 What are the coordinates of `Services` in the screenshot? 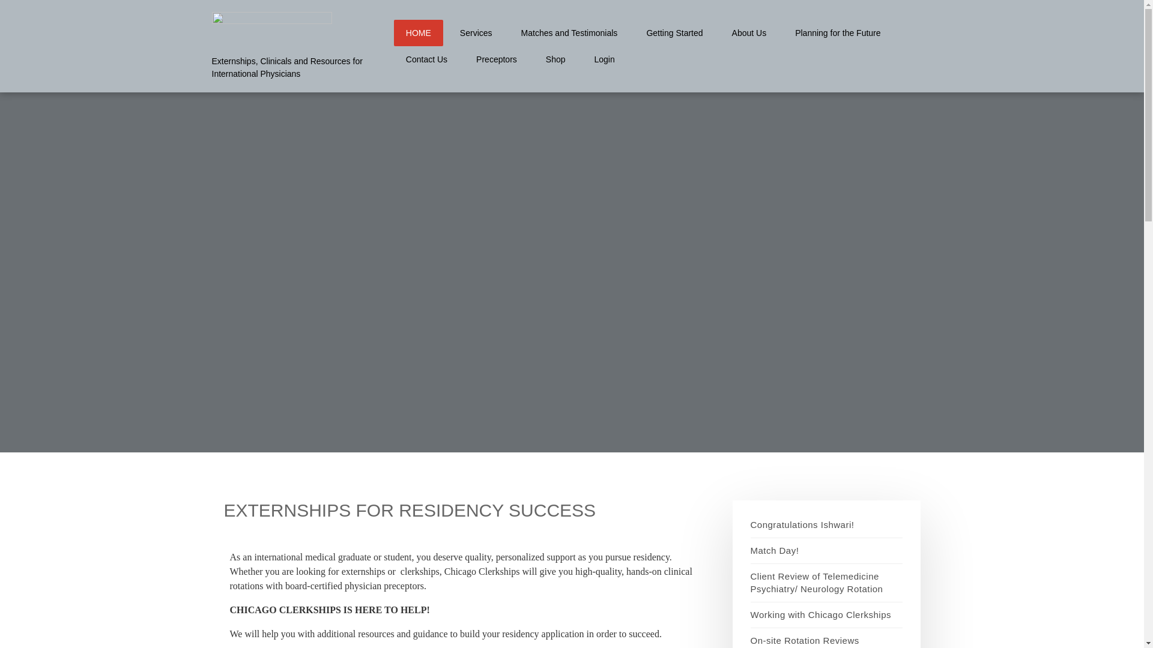 It's located at (476, 32).